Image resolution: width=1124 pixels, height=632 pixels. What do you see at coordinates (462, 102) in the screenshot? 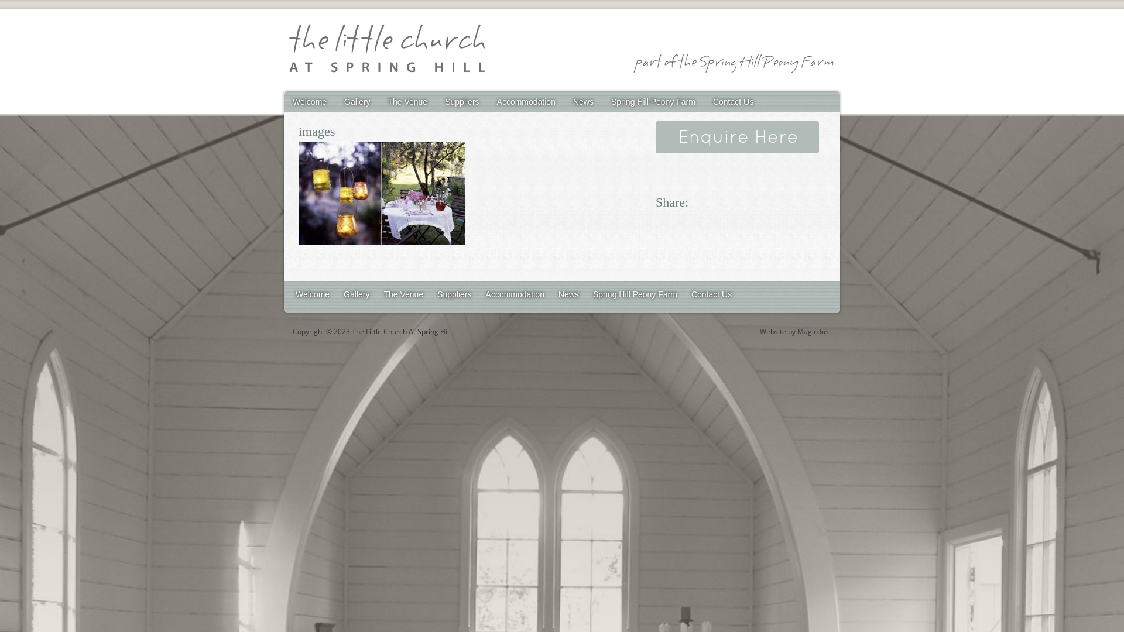
I see `Suppliers` at bounding box center [462, 102].